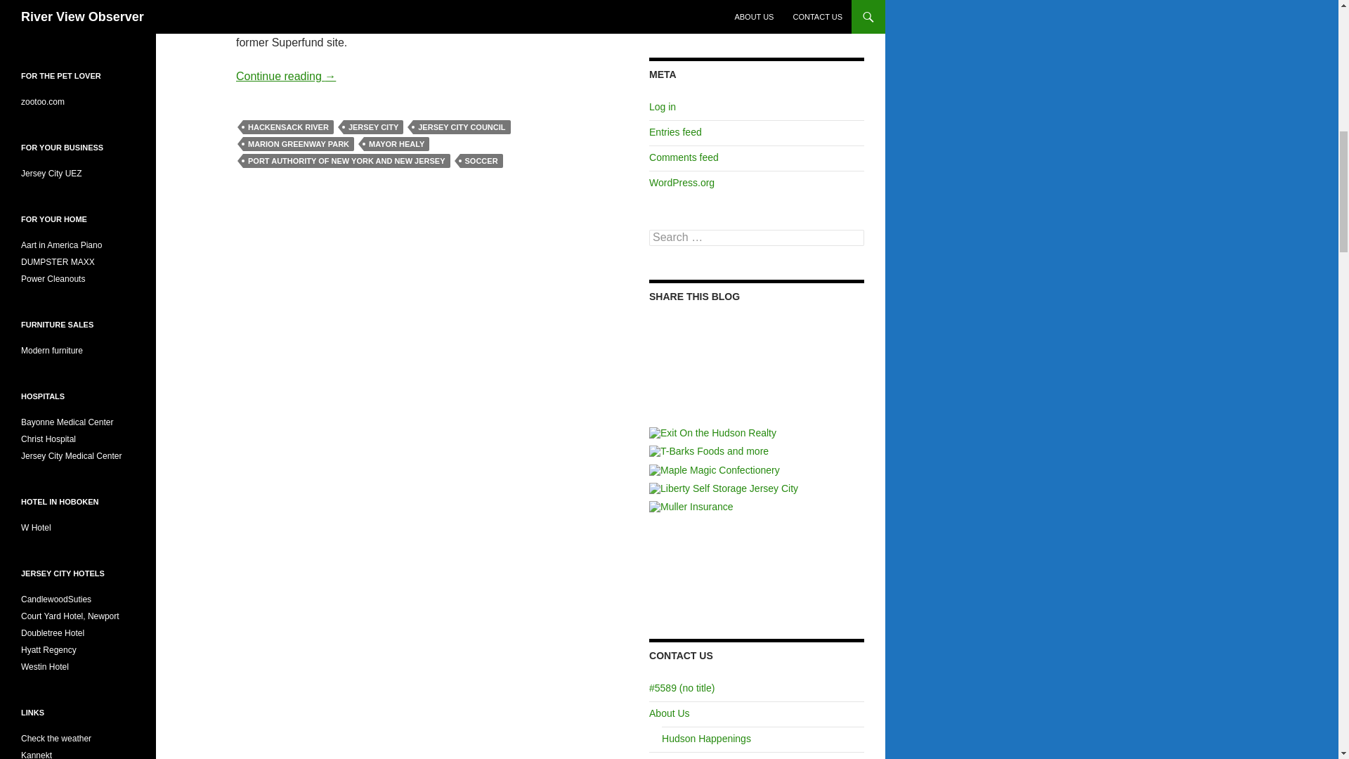  Describe the element at coordinates (662, 106) in the screenshot. I see `Log in` at that location.